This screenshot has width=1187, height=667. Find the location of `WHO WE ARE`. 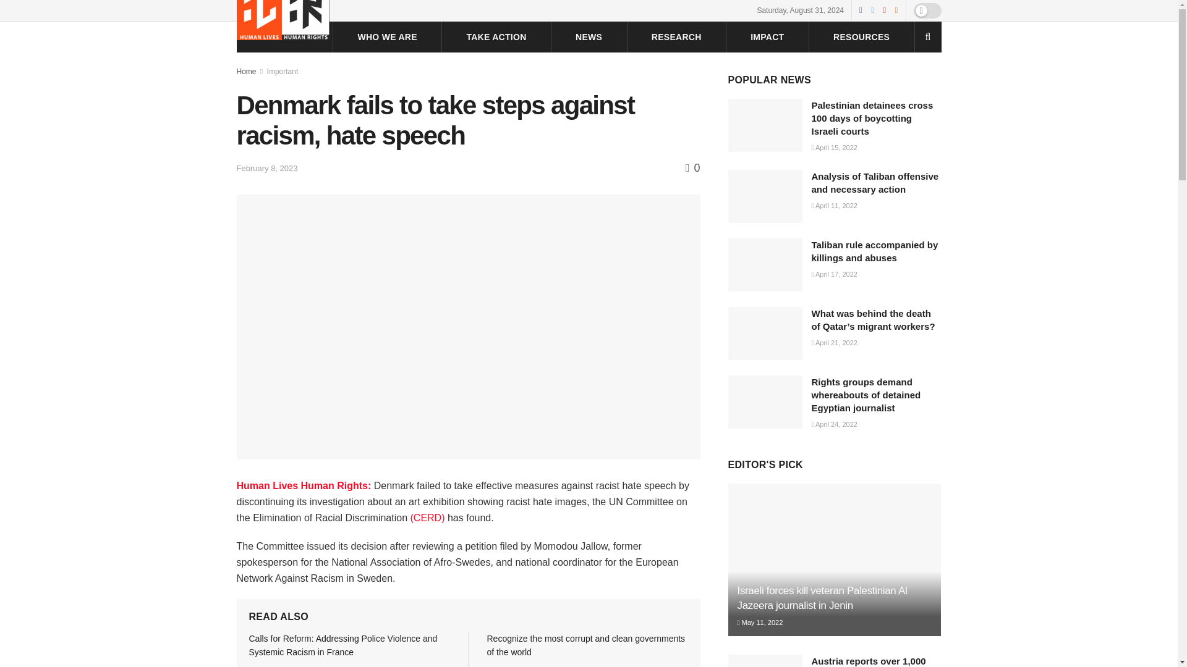

WHO WE ARE is located at coordinates (386, 37).